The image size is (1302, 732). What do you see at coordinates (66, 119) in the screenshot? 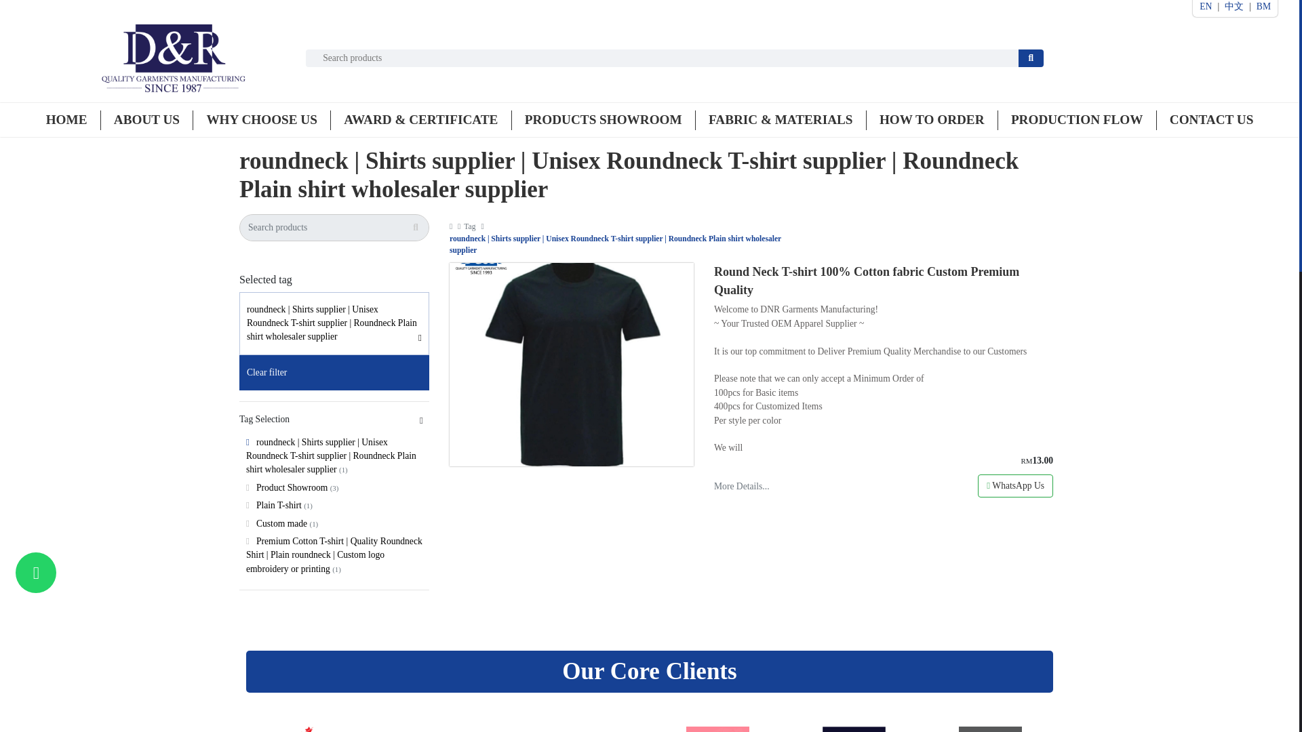
I see `HOME` at bounding box center [66, 119].